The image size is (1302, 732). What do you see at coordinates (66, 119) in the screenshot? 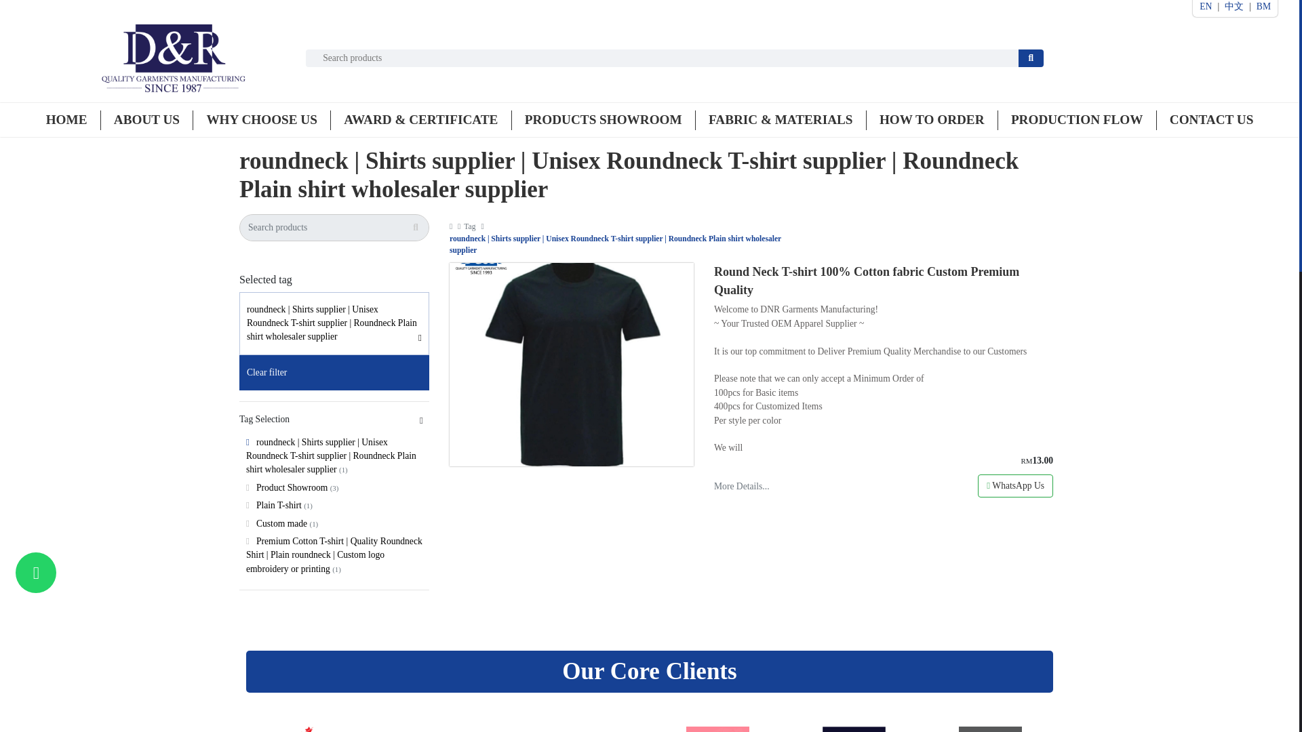
I see `HOME` at bounding box center [66, 119].